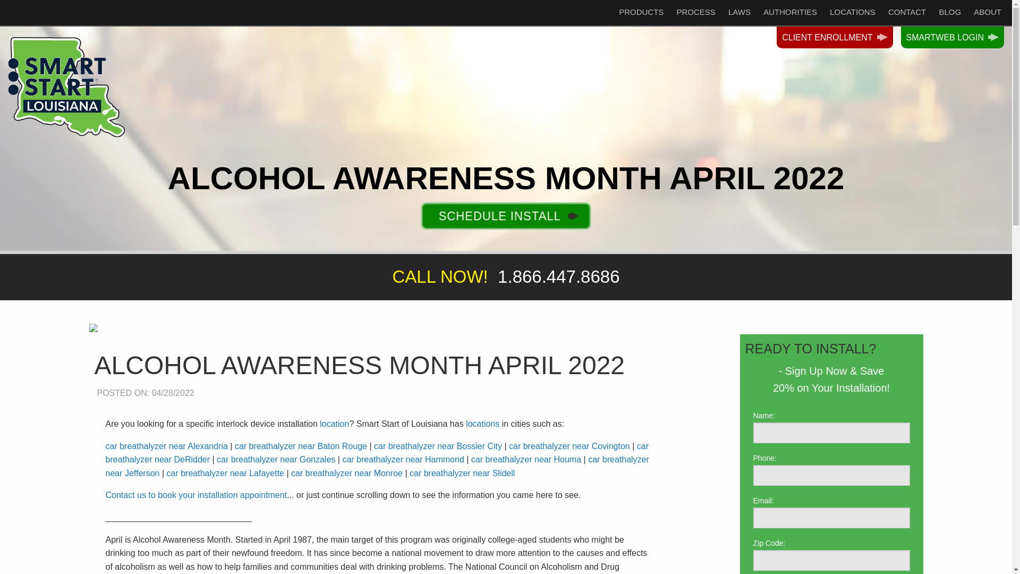 Image resolution: width=1020 pixels, height=574 pixels. What do you see at coordinates (346, 473) in the screenshot?
I see `car breathalyzer near Monroe` at bounding box center [346, 473].